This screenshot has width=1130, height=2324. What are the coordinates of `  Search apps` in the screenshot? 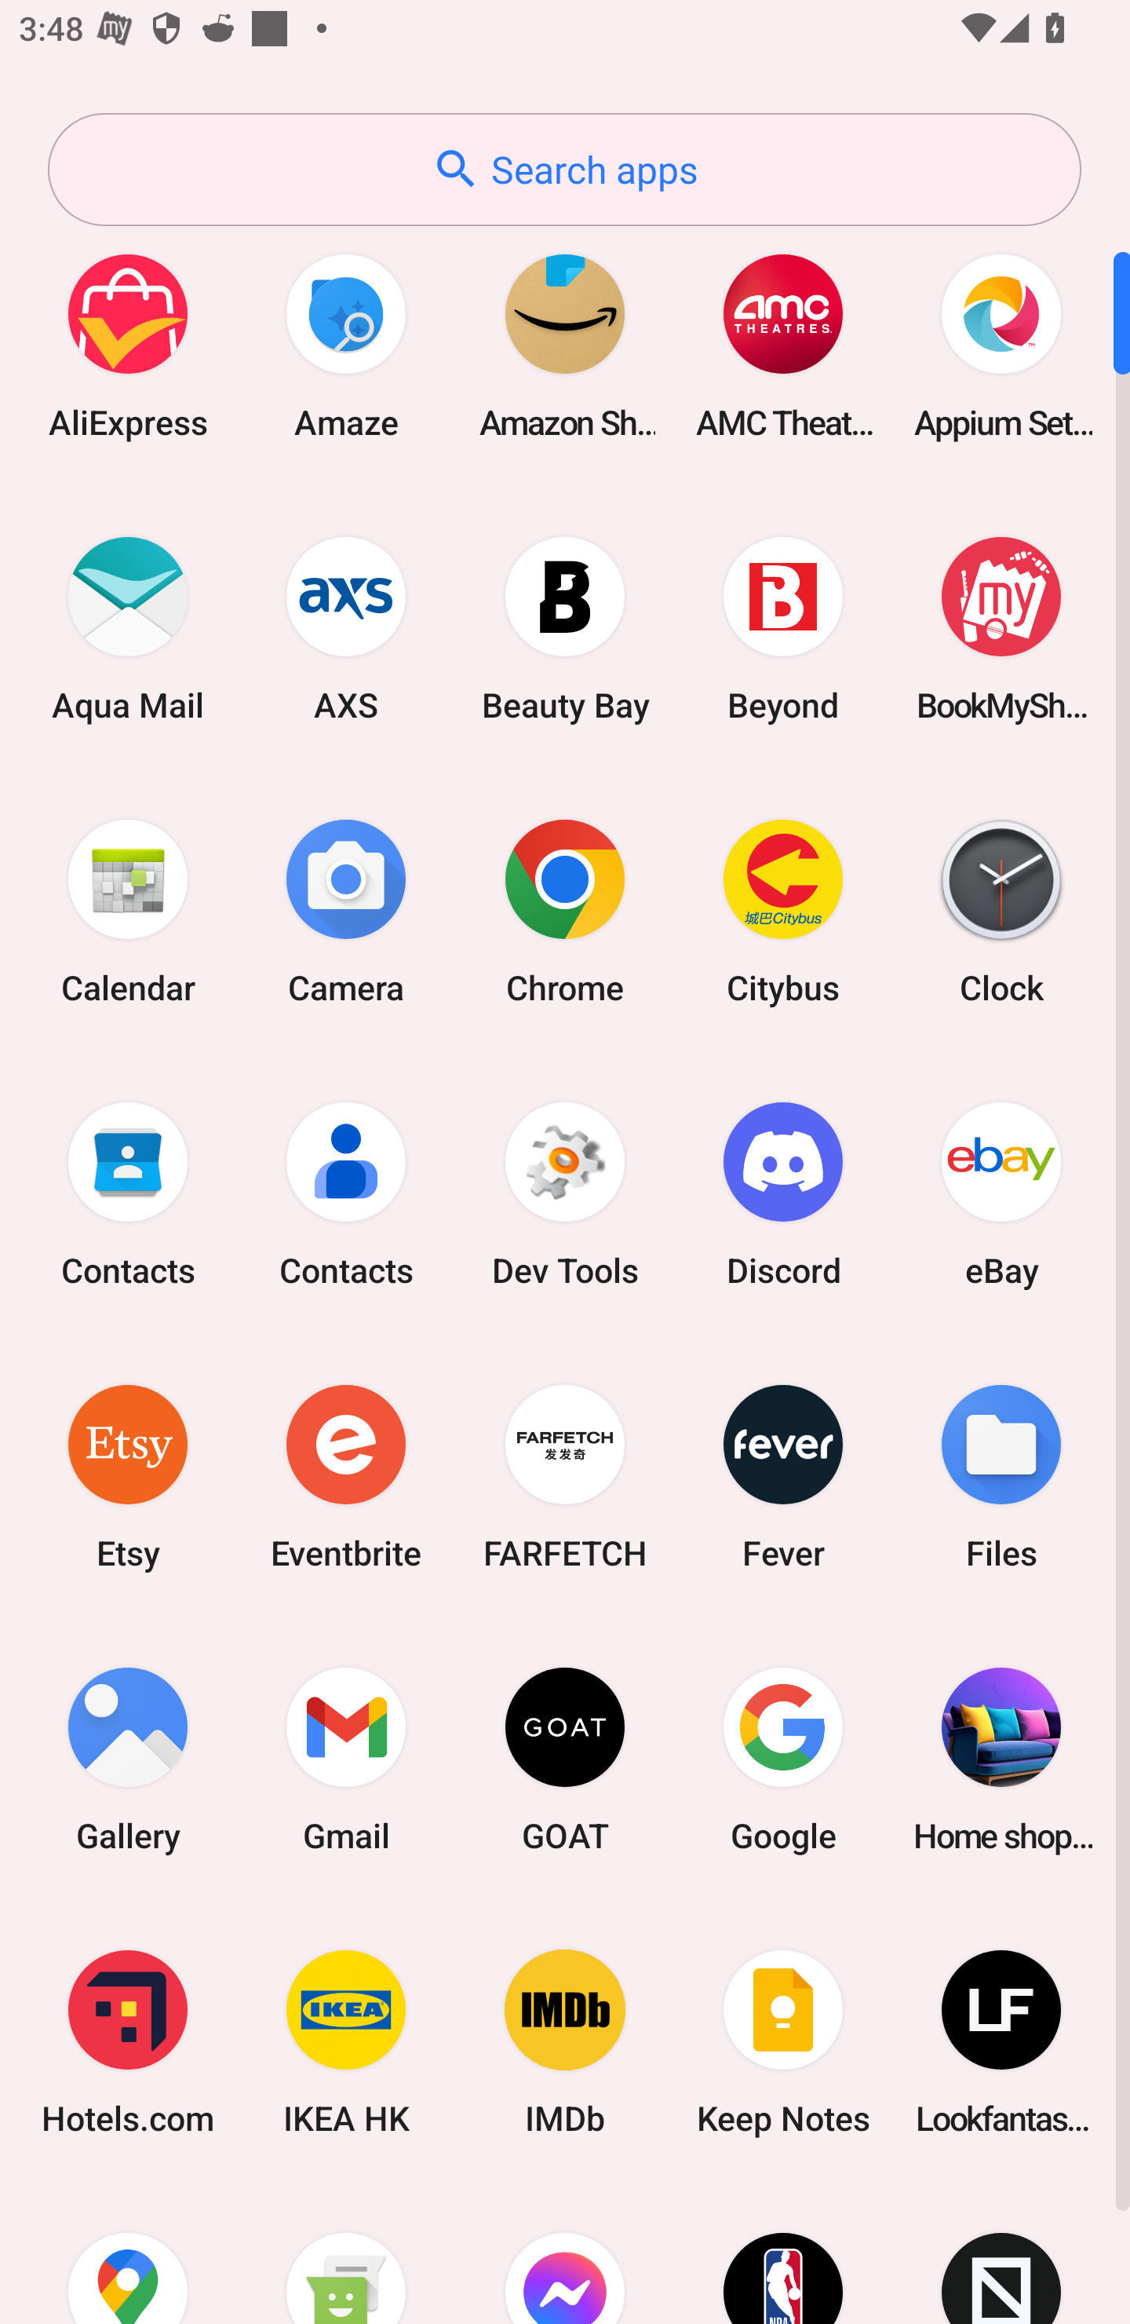 It's located at (564, 170).